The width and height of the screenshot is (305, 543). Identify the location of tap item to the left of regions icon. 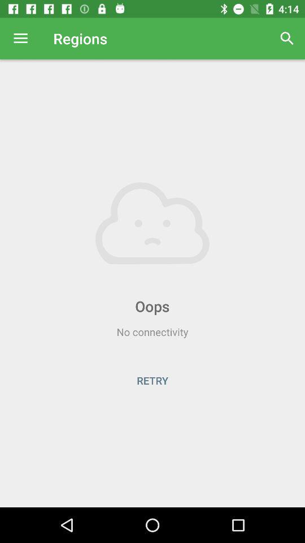
(20, 38).